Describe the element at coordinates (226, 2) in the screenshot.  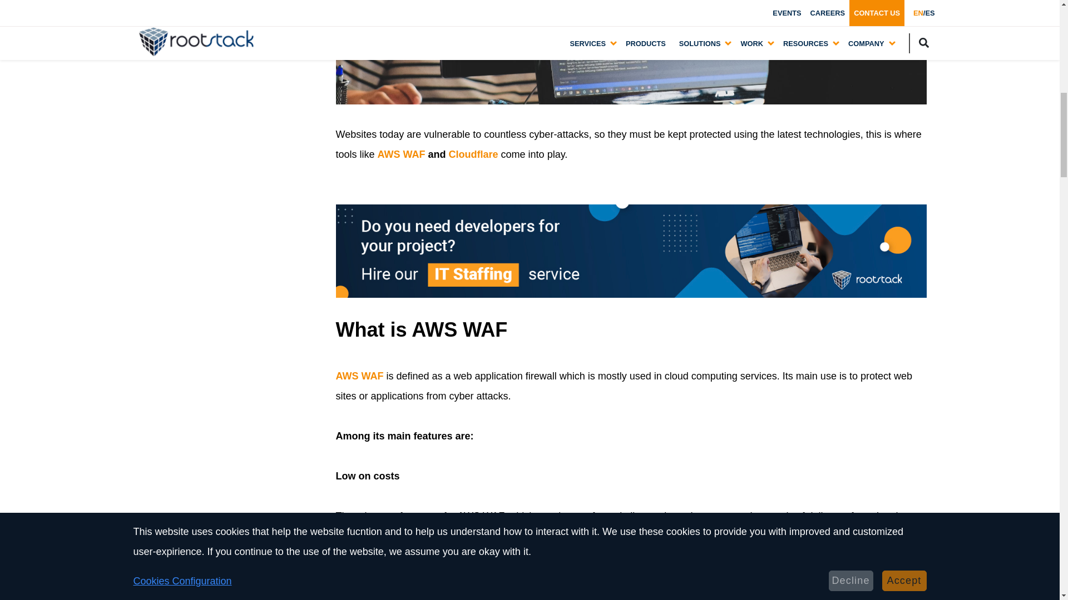
I see `What is AWS and what are its services?` at that location.